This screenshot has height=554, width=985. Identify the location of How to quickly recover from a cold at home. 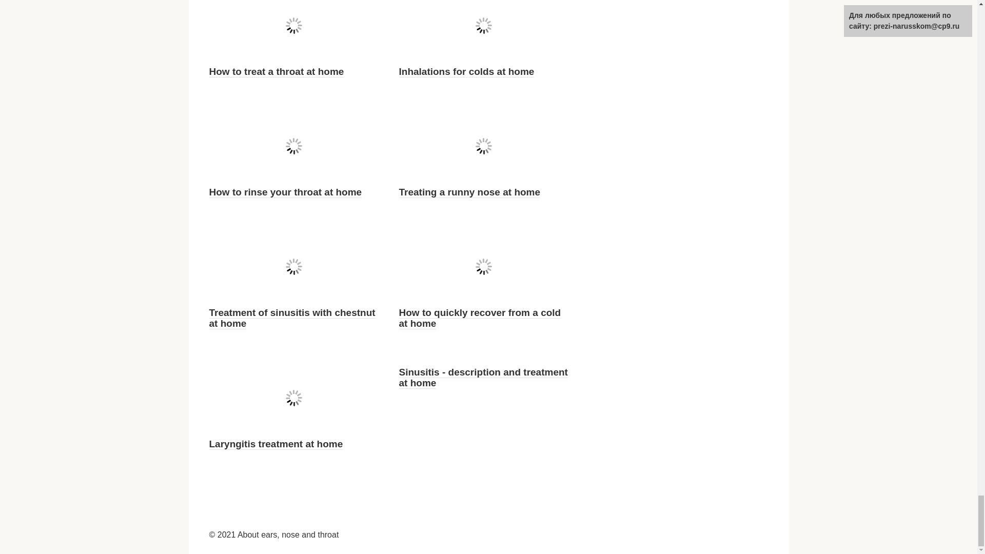
(480, 318).